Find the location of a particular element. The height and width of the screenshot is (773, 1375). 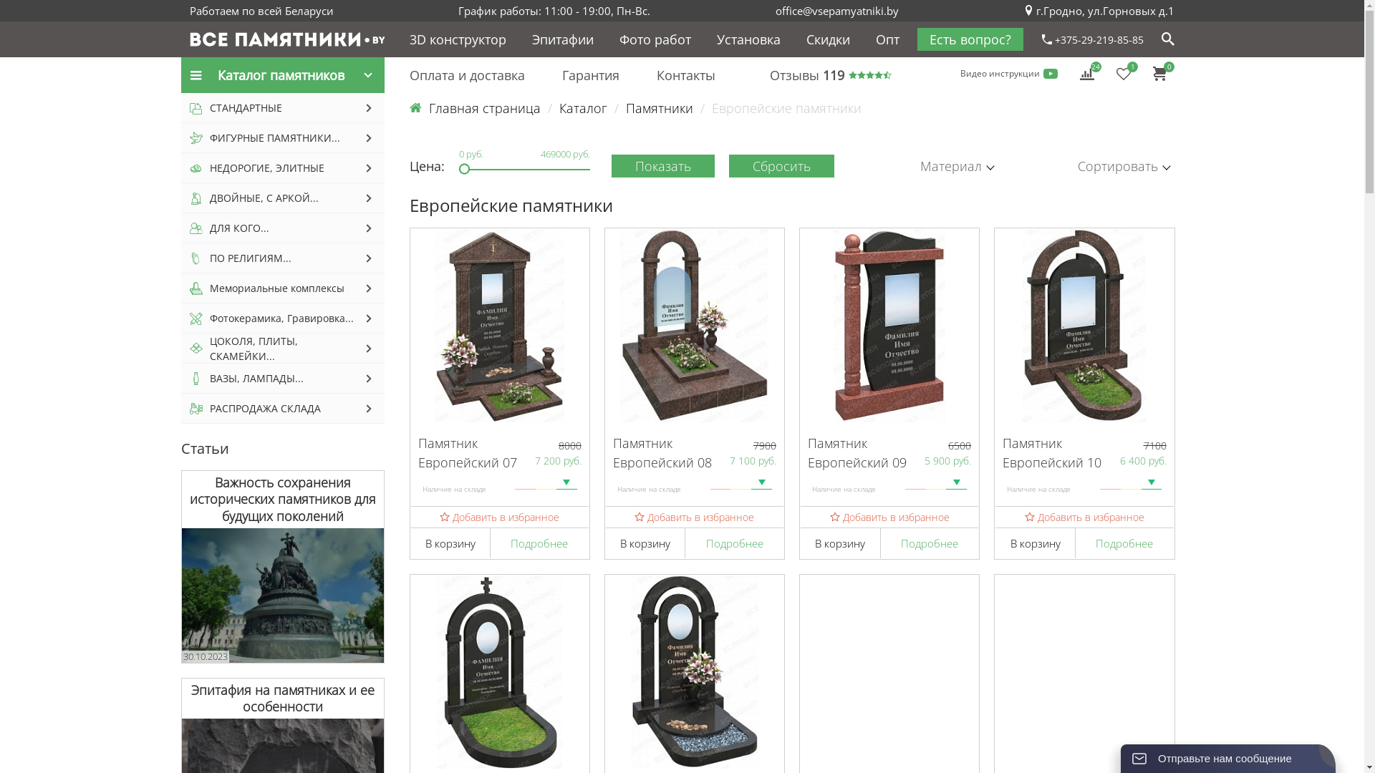

+375-29-219-85-85 is located at coordinates (1093, 39).